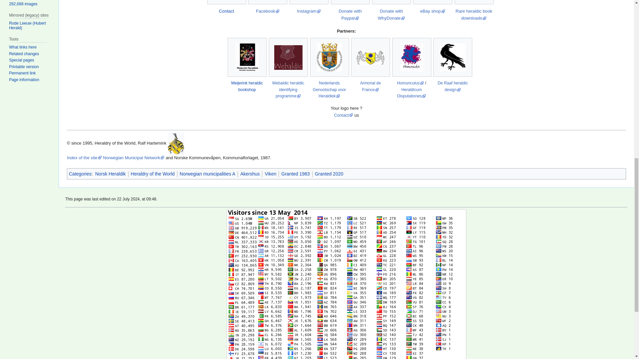 The width and height of the screenshot is (639, 359). What do you see at coordinates (226, 11) in the screenshot?
I see `Contact` at bounding box center [226, 11].